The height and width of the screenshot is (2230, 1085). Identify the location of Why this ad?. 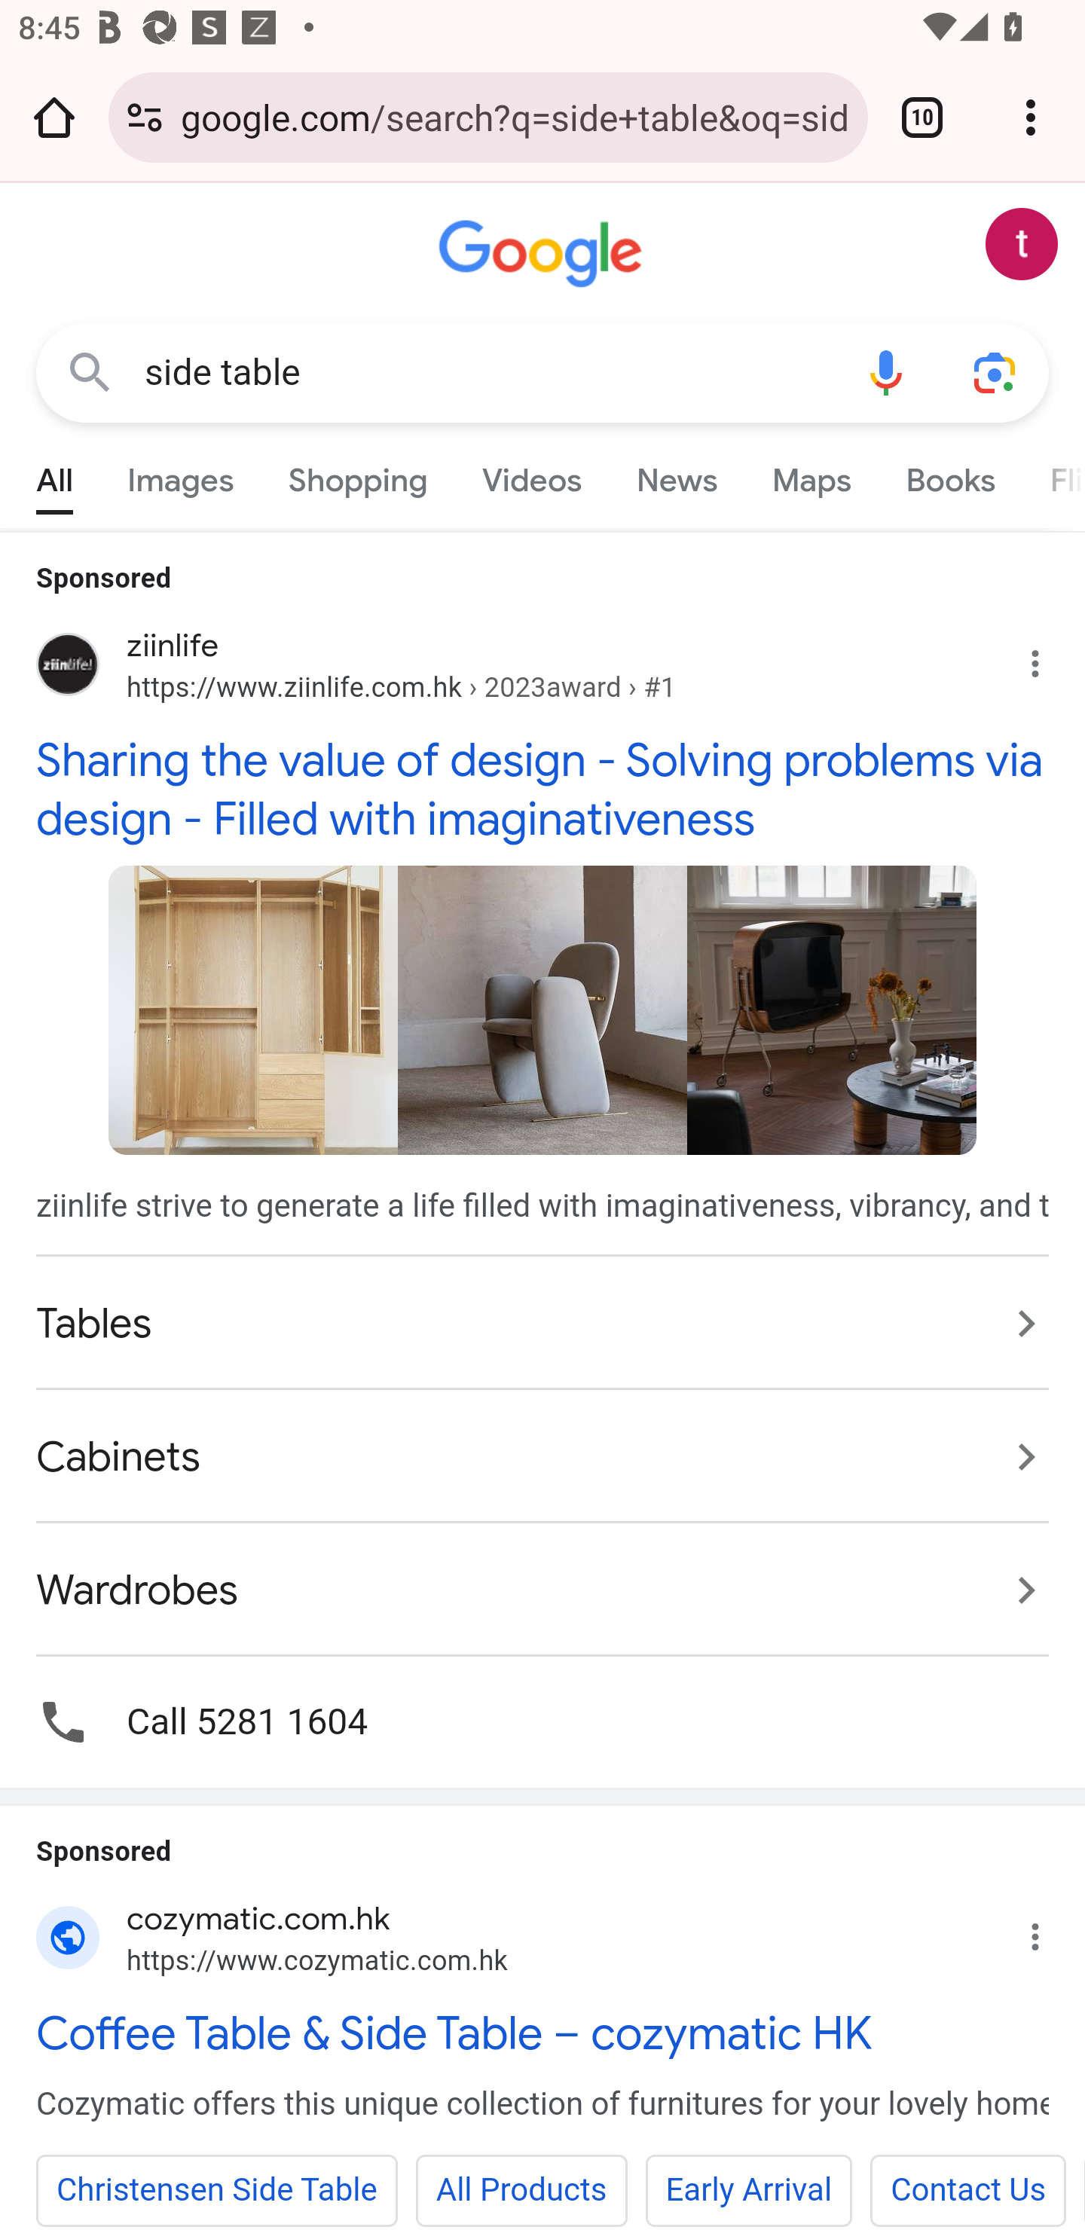
(1050, 1930).